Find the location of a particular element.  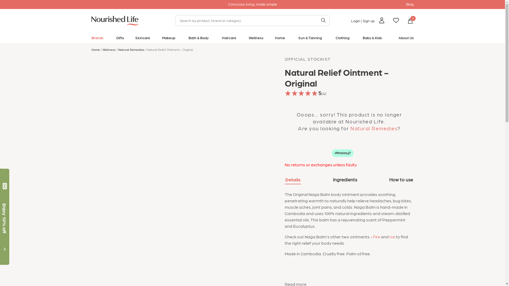

Blog is located at coordinates (410, 4).